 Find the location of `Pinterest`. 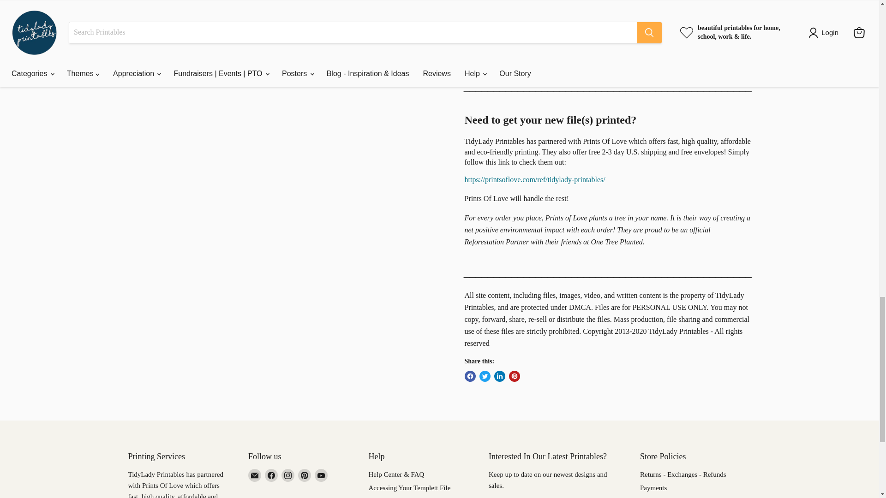

Pinterest is located at coordinates (304, 475).